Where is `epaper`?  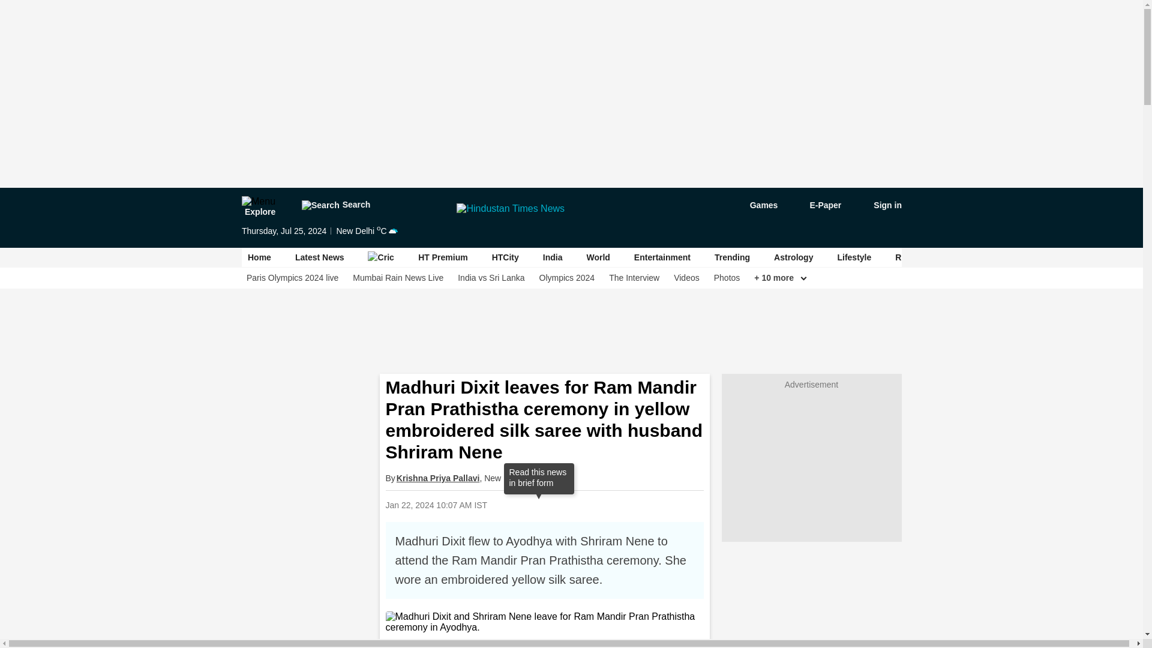 epaper is located at coordinates (818, 205).